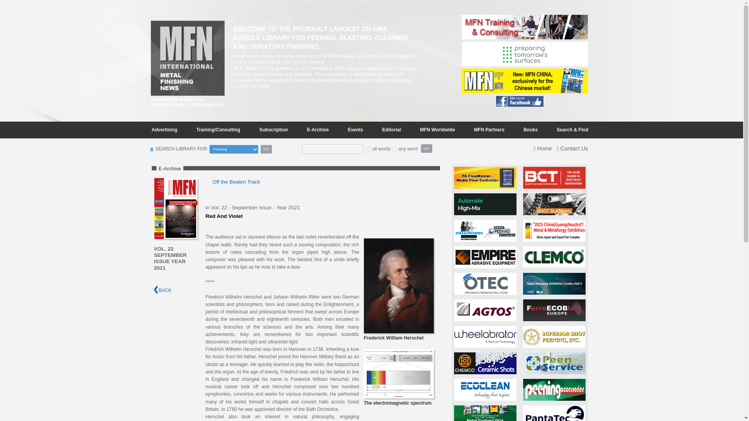 The width and height of the screenshot is (749, 421). I want to click on Editorial, so click(392, 129).